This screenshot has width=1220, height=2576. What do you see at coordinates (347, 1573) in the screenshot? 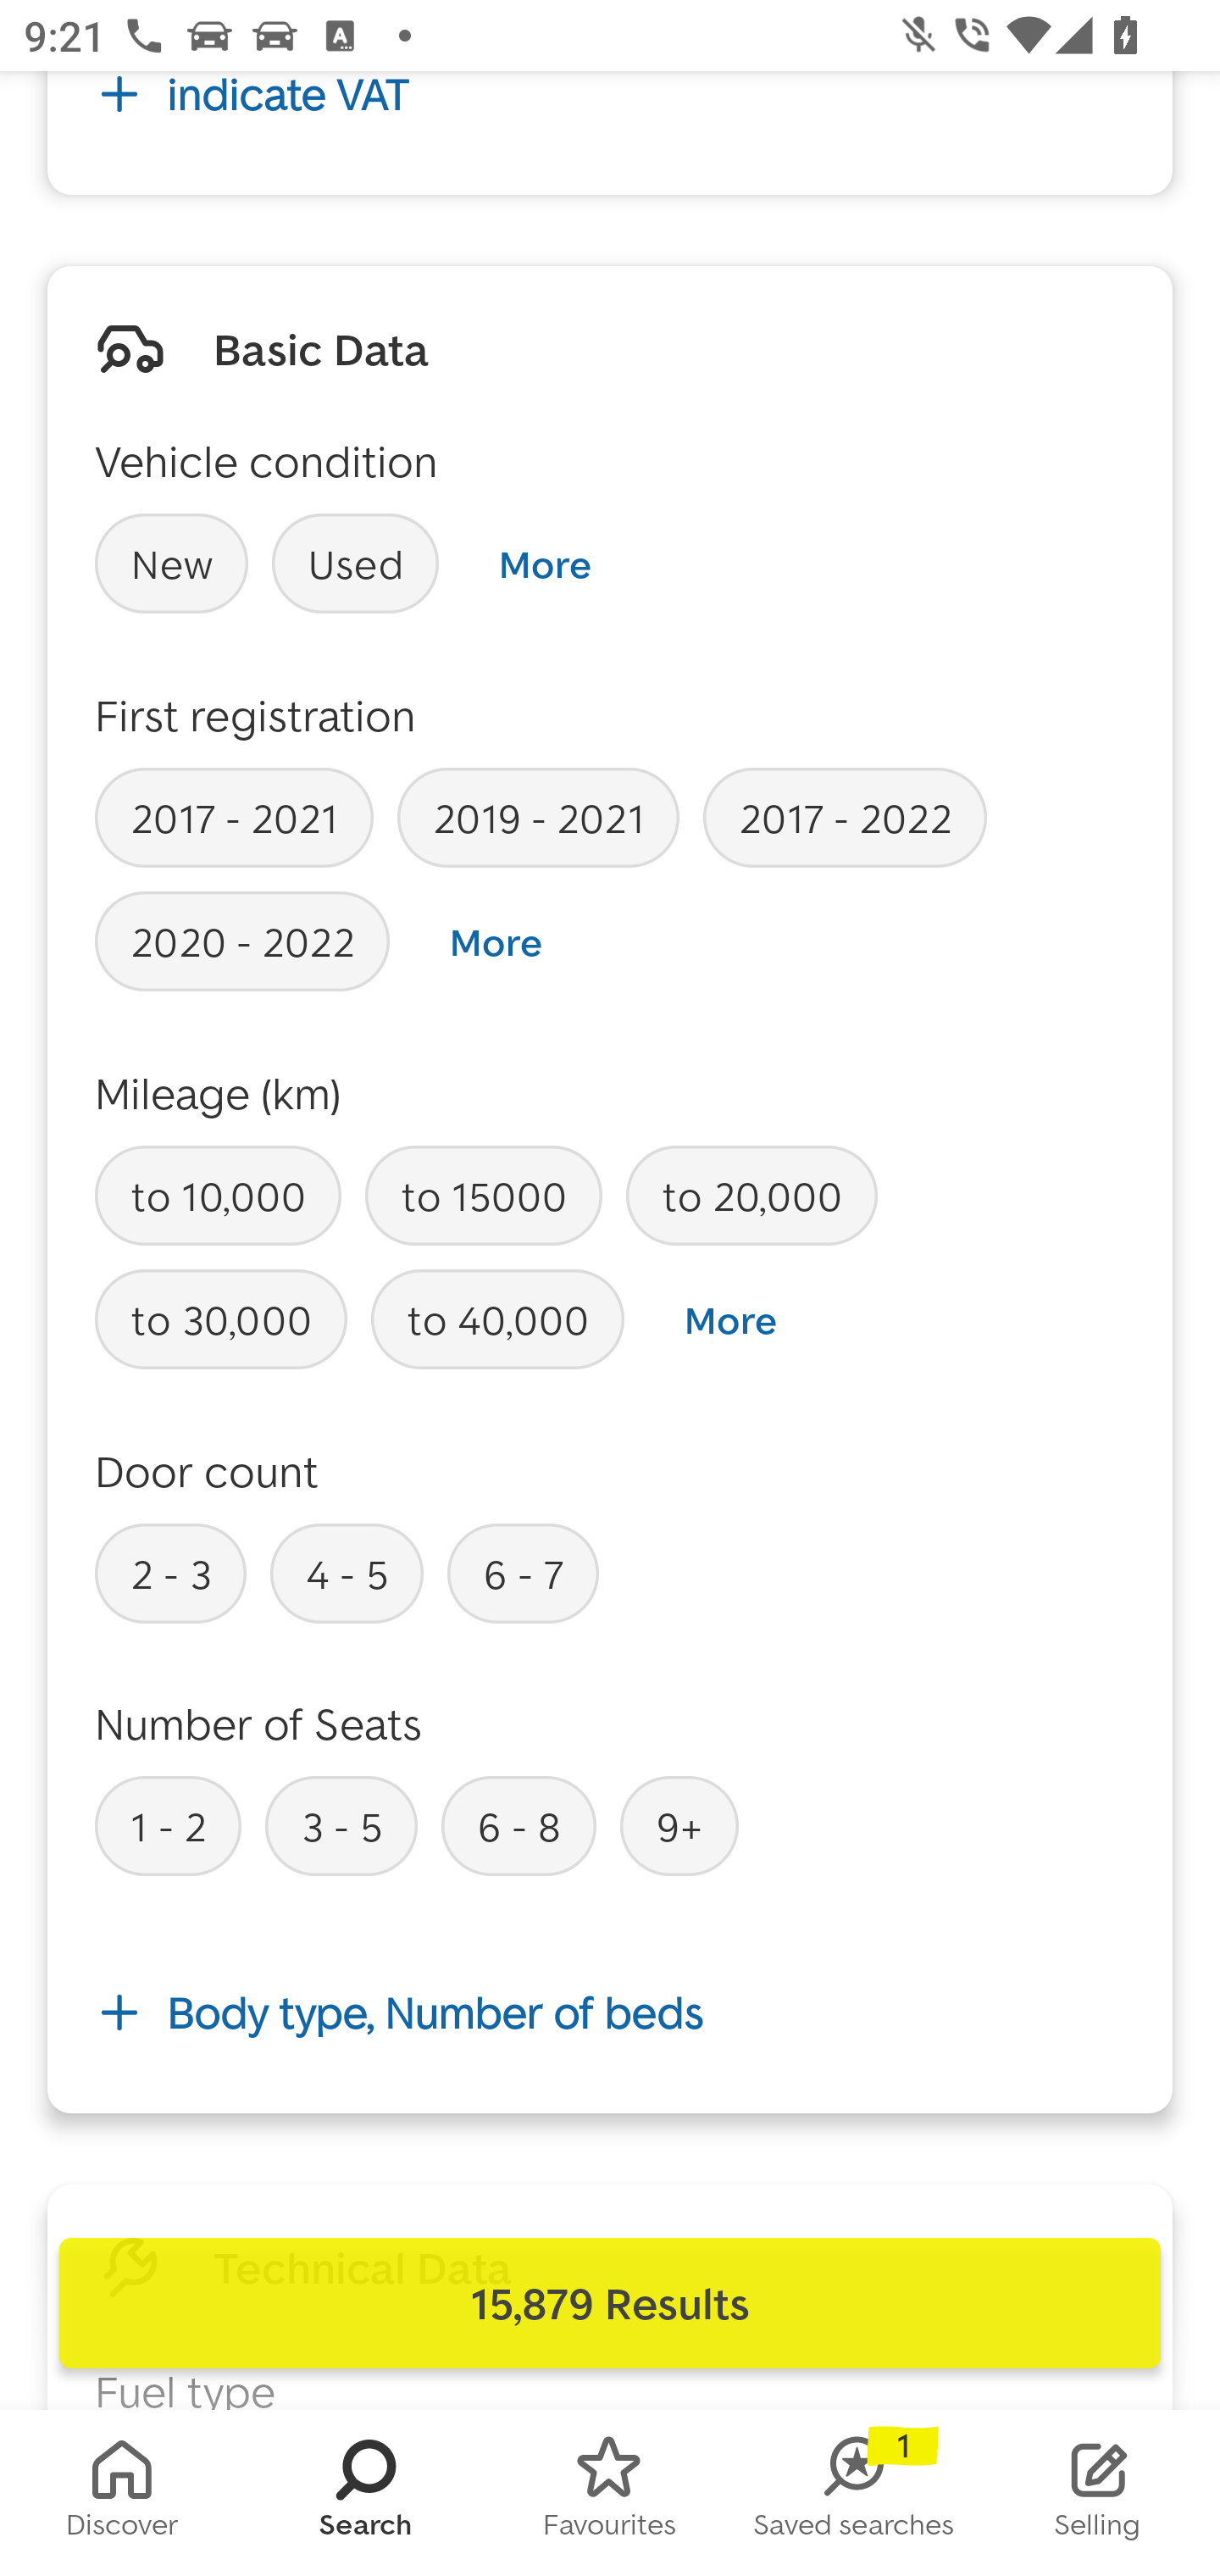
I see `4 - 5` at bounding box center [347, 1573].